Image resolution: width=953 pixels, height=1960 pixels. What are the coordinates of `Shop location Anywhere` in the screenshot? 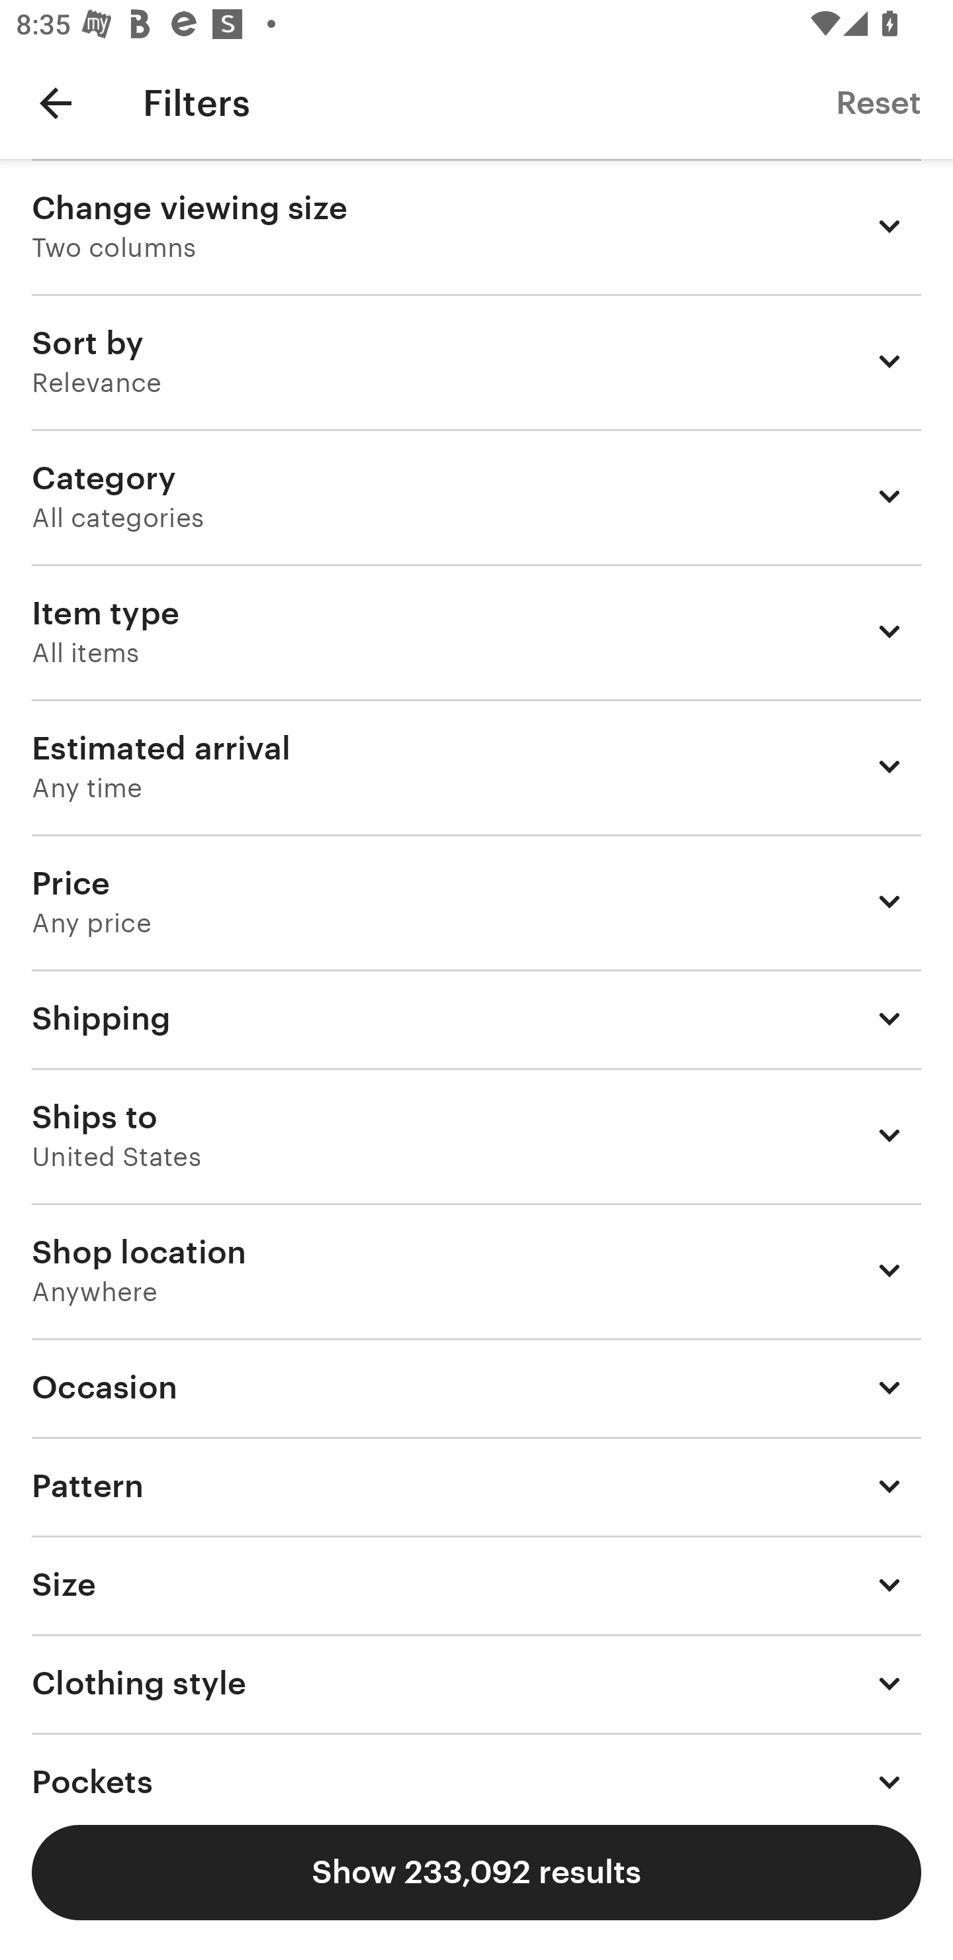 It's located at (476, 1271).